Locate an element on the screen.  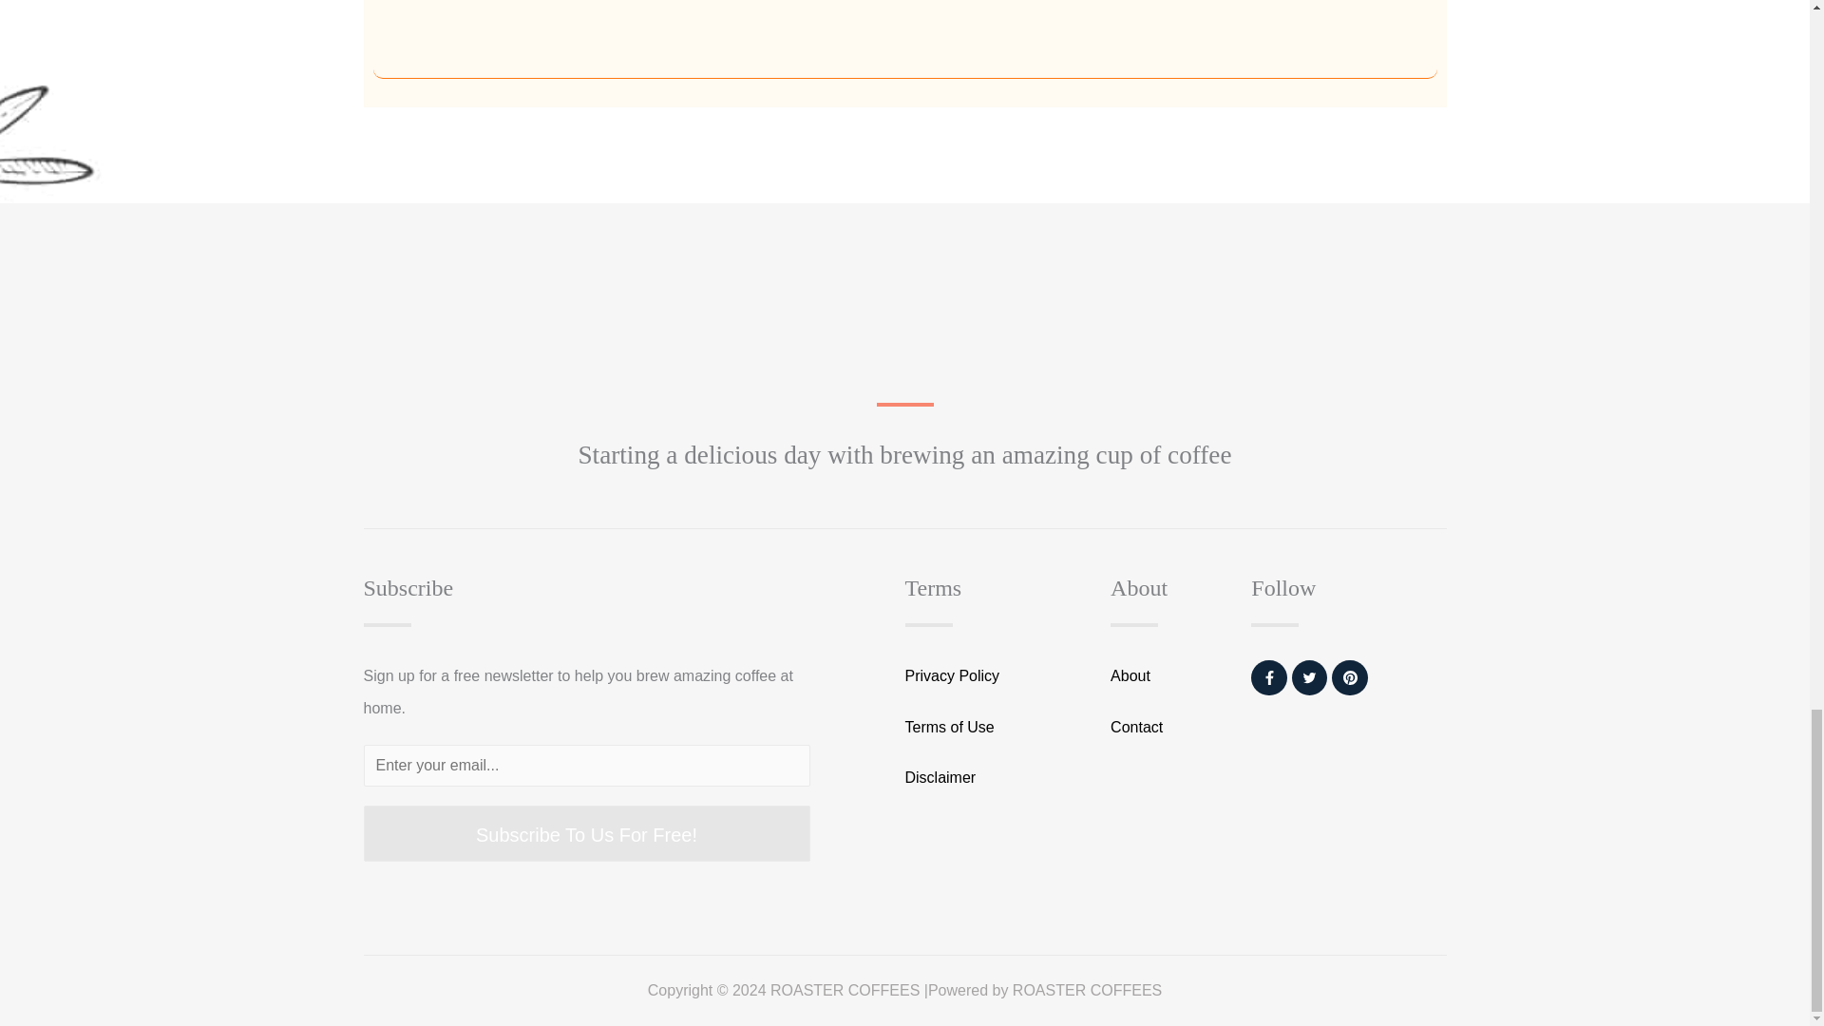
Privacy Policy is located at coordinates (991, 676).